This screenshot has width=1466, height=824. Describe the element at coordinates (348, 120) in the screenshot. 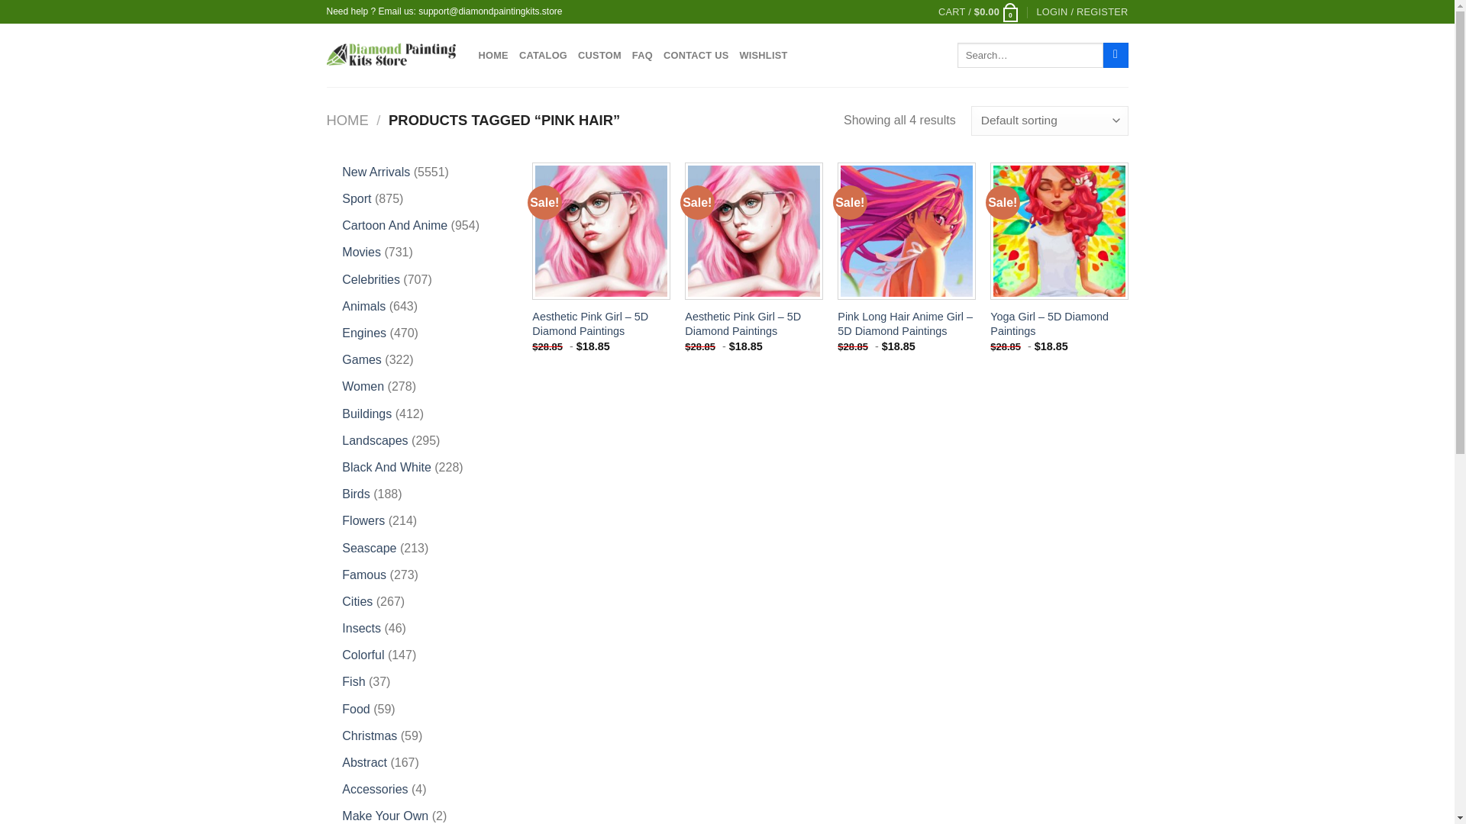

I see `HOME` at that location.